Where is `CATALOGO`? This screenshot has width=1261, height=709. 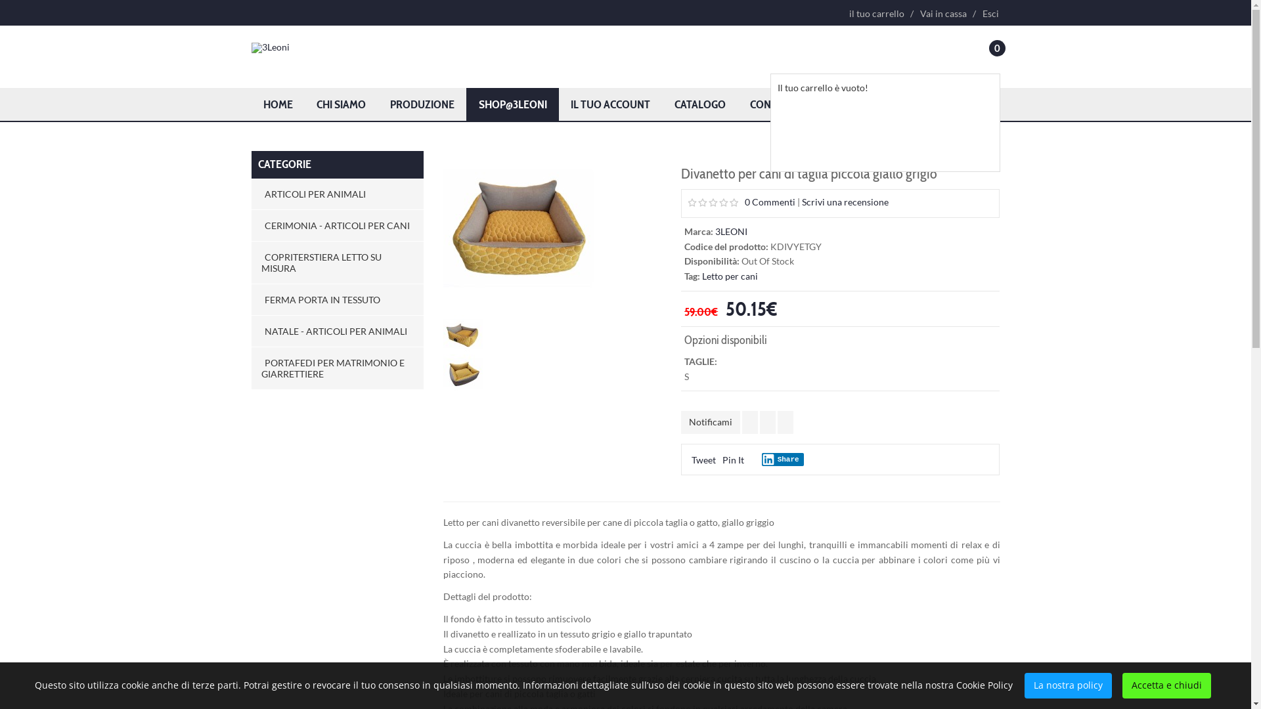
CATALOGO is located at coordinates (700, 104).